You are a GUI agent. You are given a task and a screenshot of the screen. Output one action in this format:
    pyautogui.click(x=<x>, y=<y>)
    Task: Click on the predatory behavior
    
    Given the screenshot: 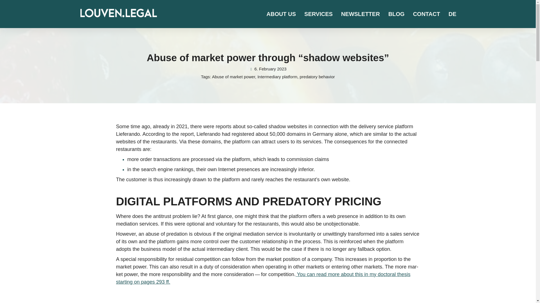 What is the action you would take?
    pyautogui.click(x=317, y=76)
    